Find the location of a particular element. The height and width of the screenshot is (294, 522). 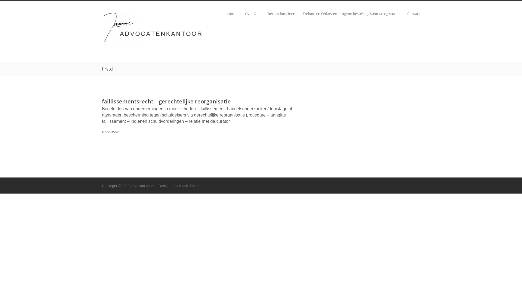

Advocaat Jaume is located at coordinates (152, 48).